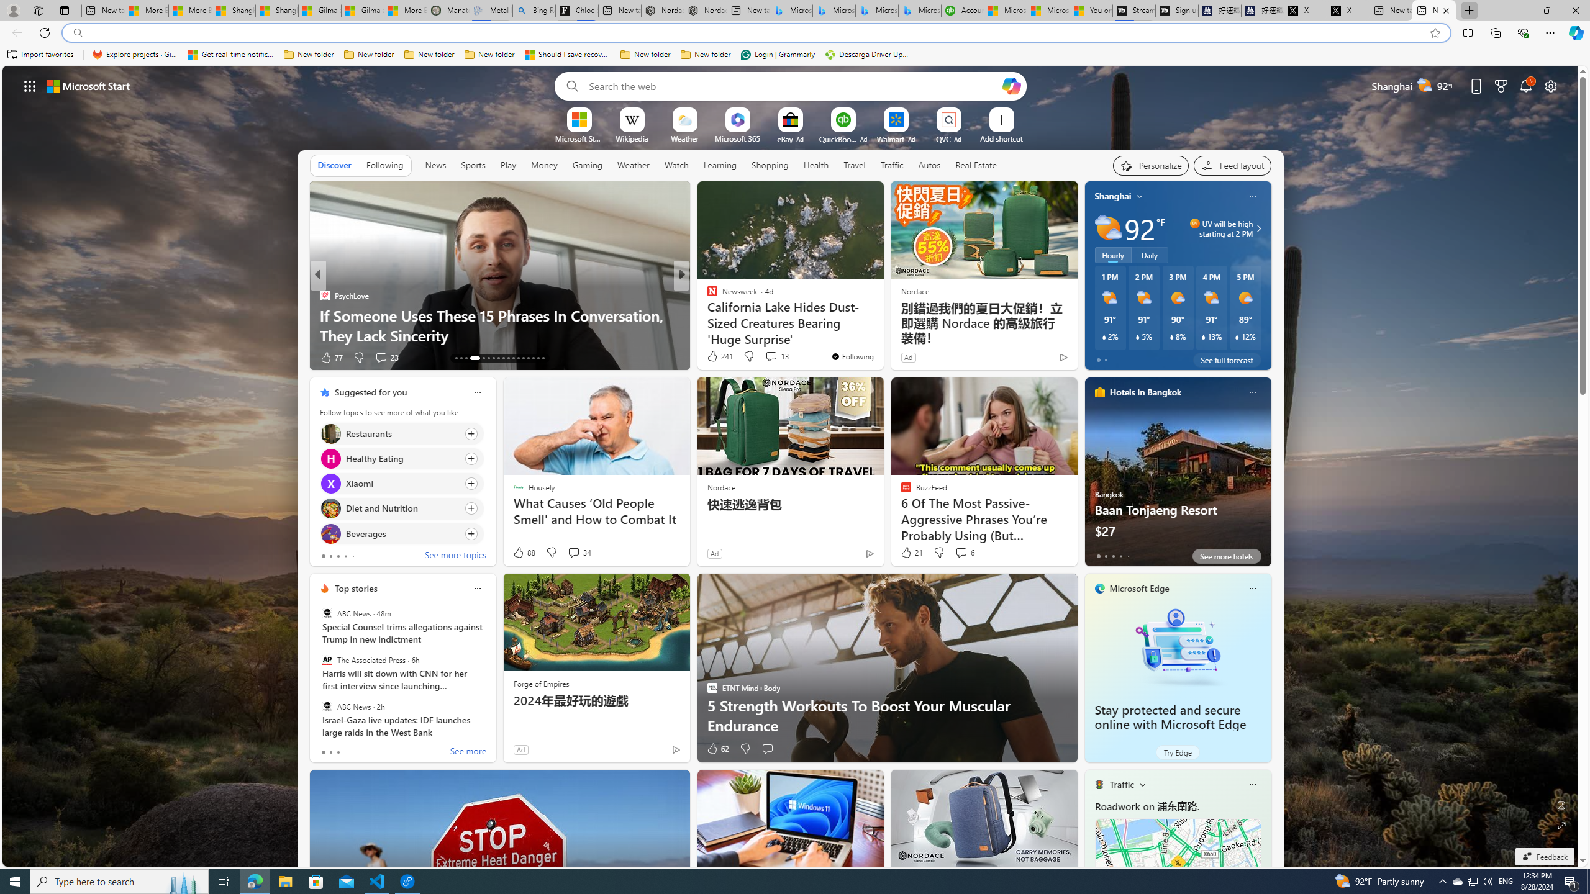  Describe the element at coordinates (1145, 392) in the screenshot. I see `Hotels in Bangkok` at that location.